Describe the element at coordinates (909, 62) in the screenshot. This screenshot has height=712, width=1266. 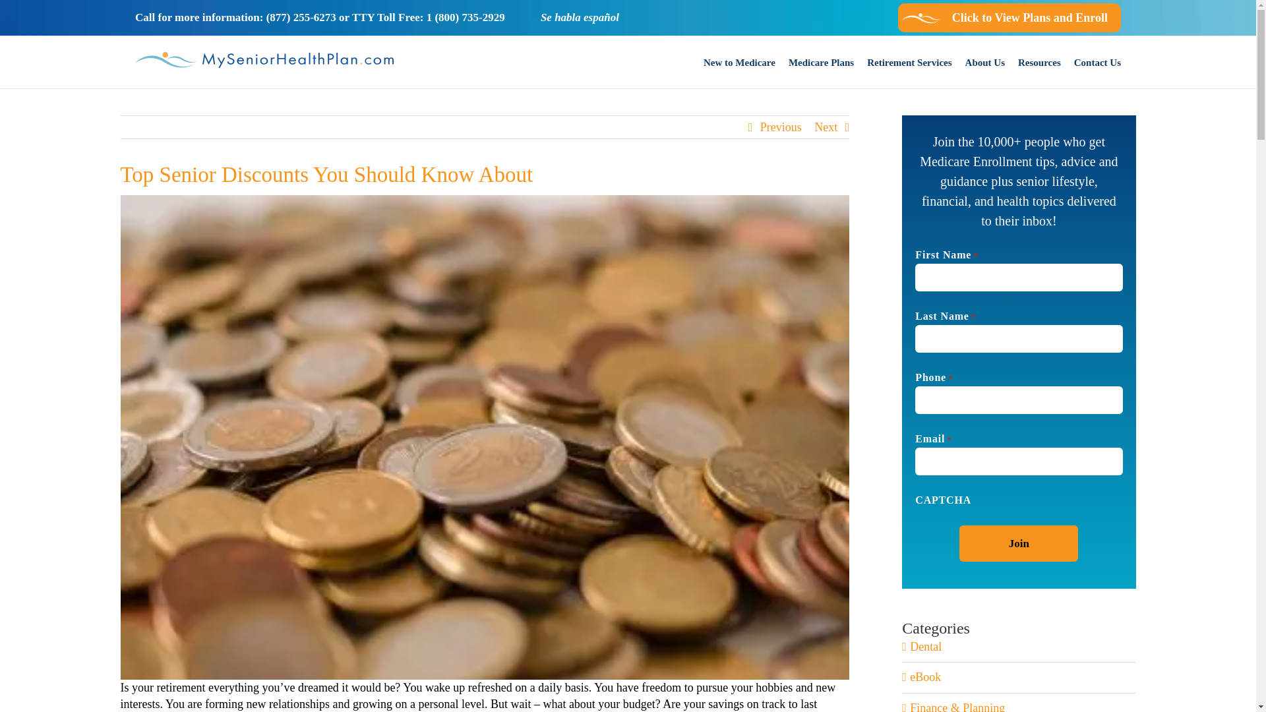
I see `Retirement Services` at that location.